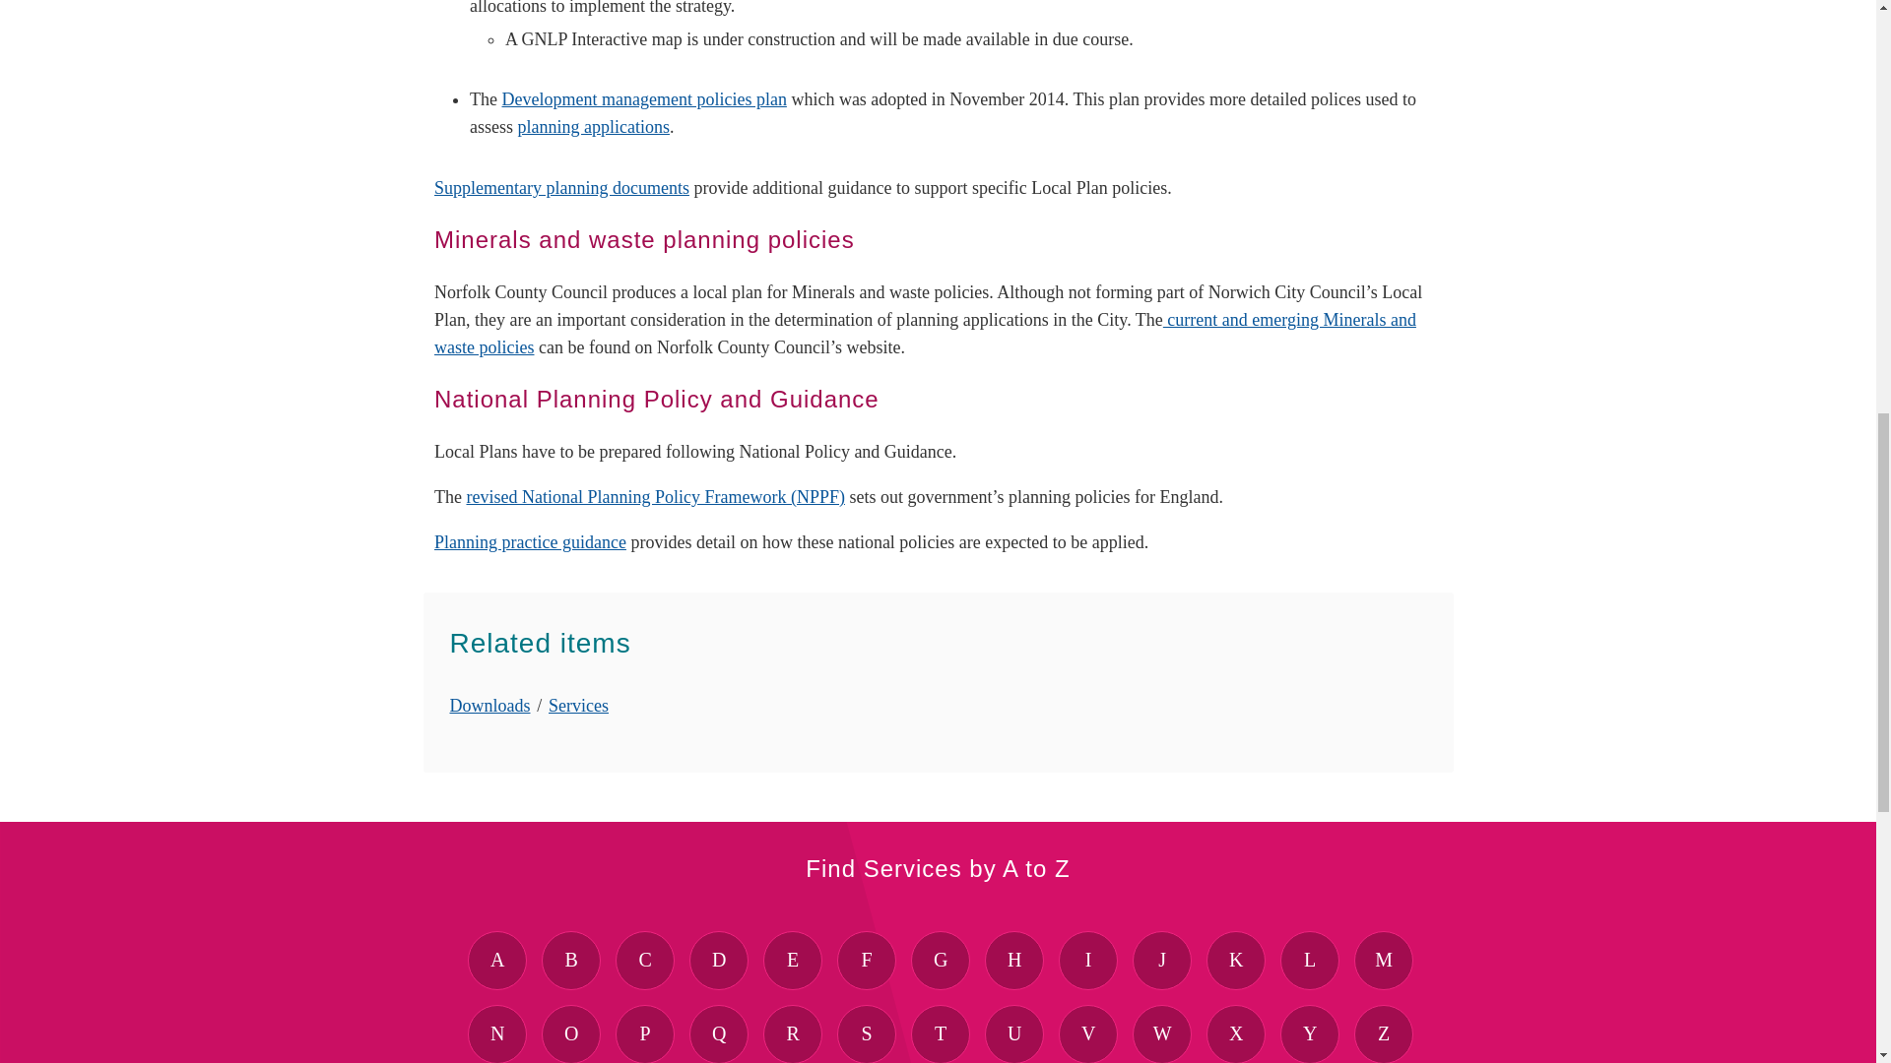 The image size is (1891, 1063). I want to click on J, so click(1162, 961).